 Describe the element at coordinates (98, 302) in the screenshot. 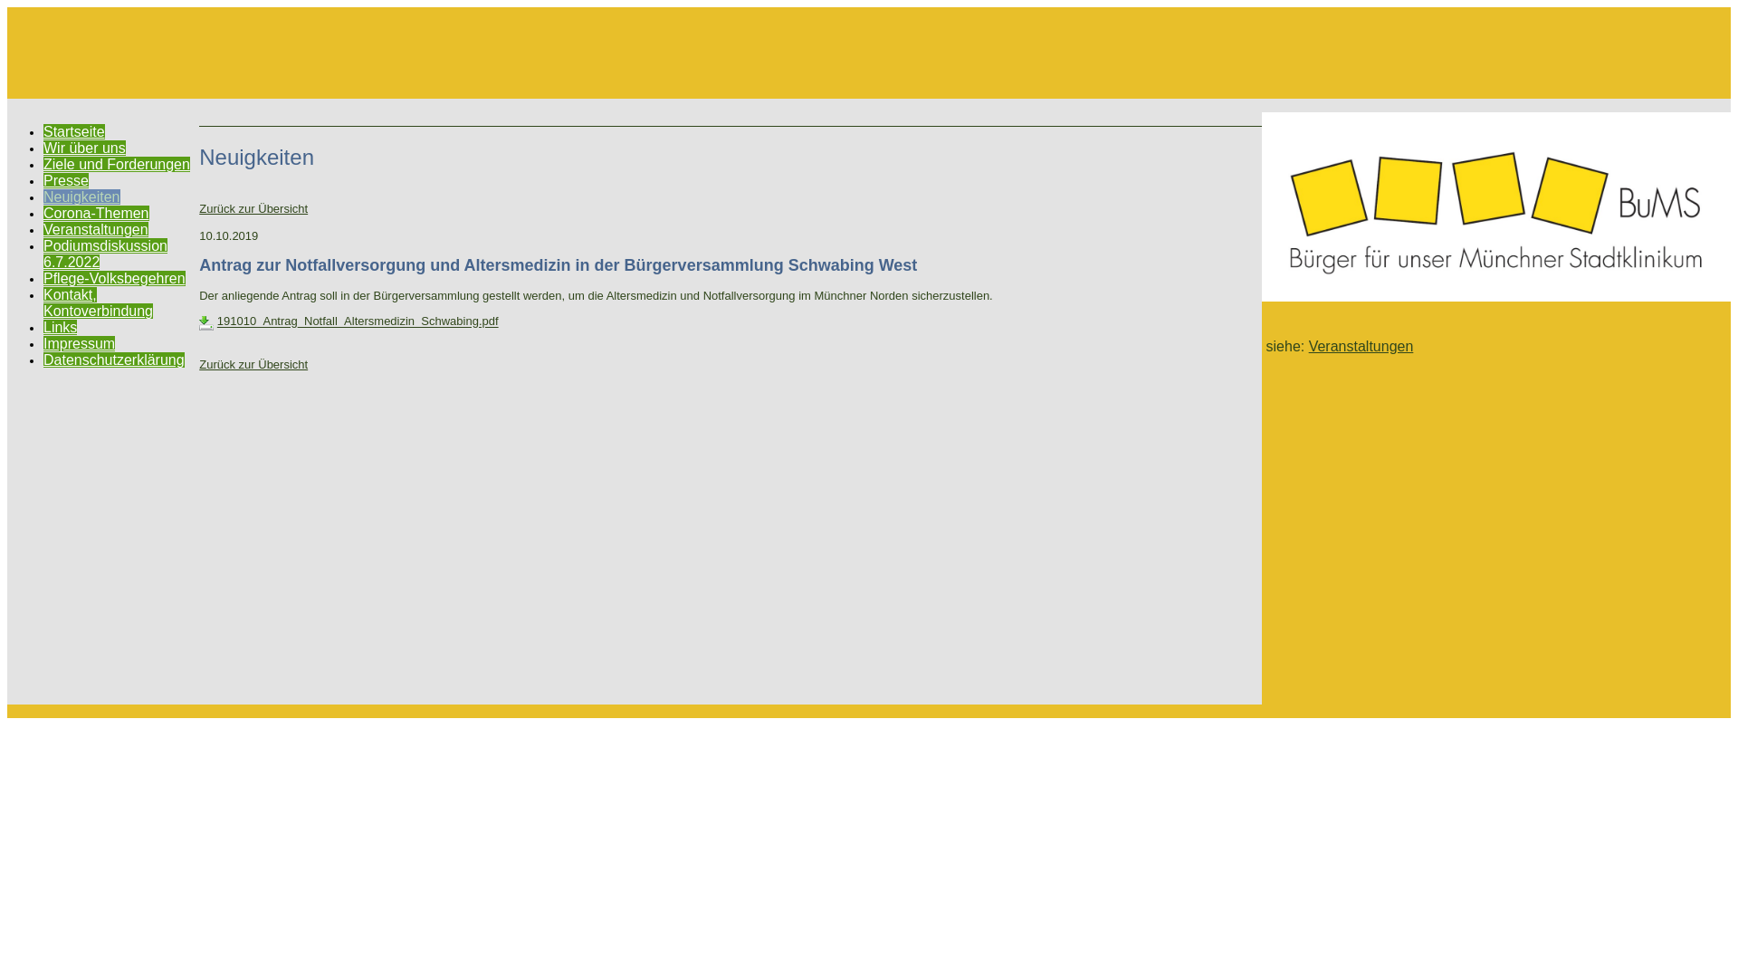

I see `Kontakt, Kontoverbindung` at that location.